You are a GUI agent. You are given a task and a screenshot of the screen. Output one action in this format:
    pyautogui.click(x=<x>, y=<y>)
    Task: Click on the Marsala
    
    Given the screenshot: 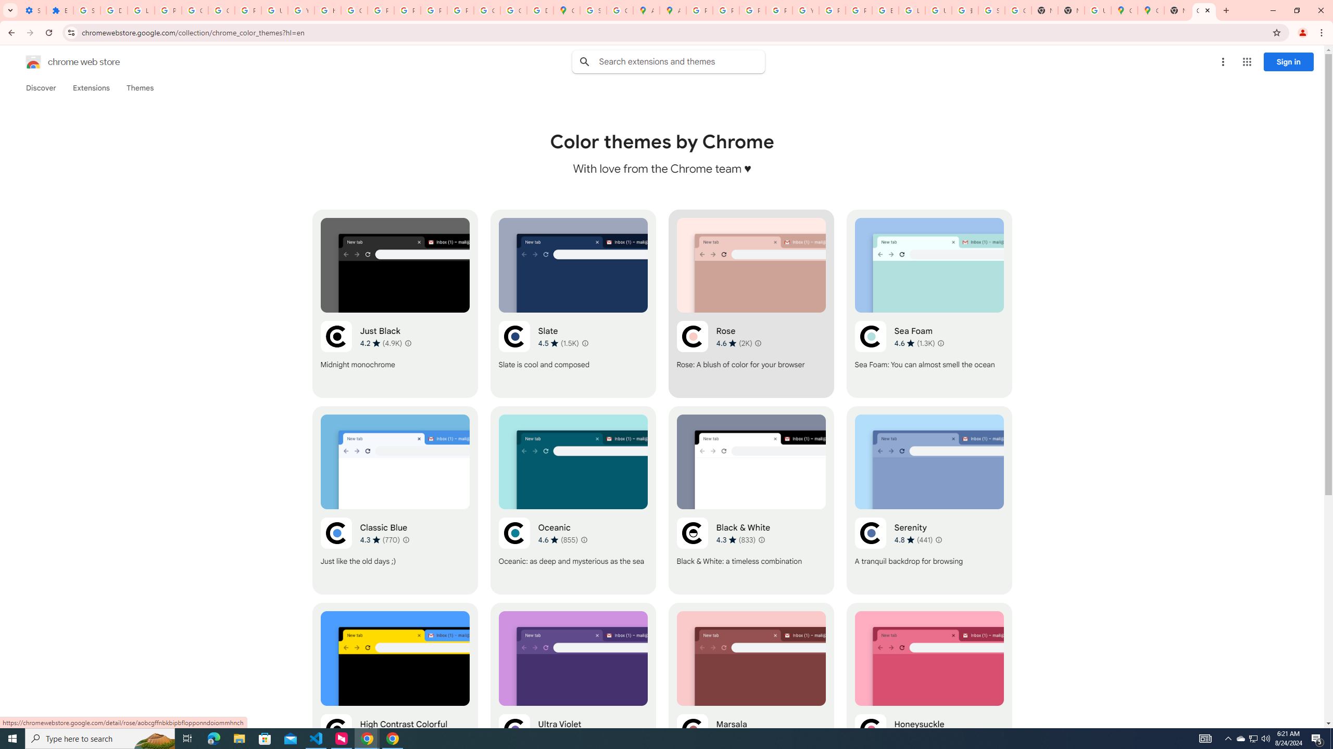 What is the action you would take?
    pyautogui.click(x=751, y=697)
    